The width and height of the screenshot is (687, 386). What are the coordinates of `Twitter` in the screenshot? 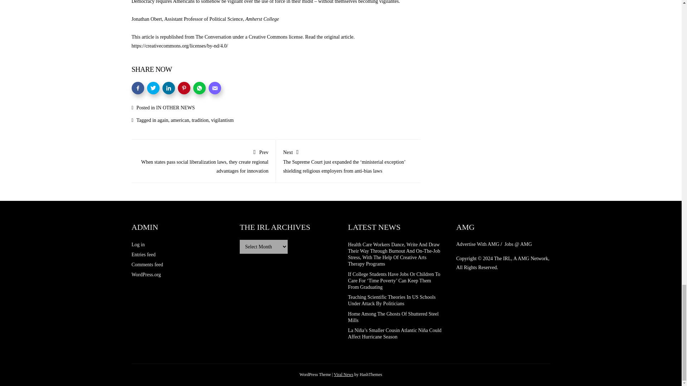 It's located at (153, 88).